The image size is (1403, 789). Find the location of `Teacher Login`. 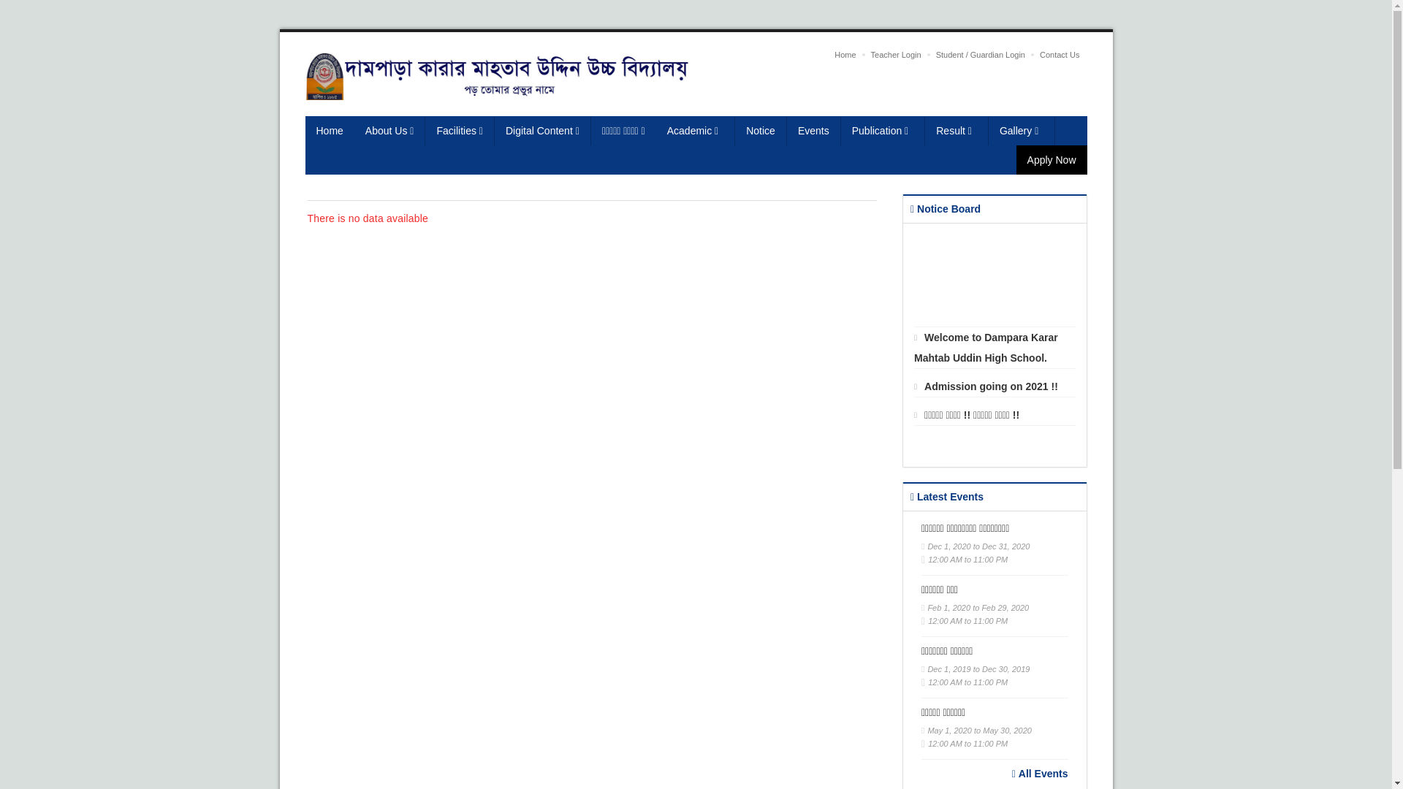

Teacher Login is located at coordinates (896, 55).